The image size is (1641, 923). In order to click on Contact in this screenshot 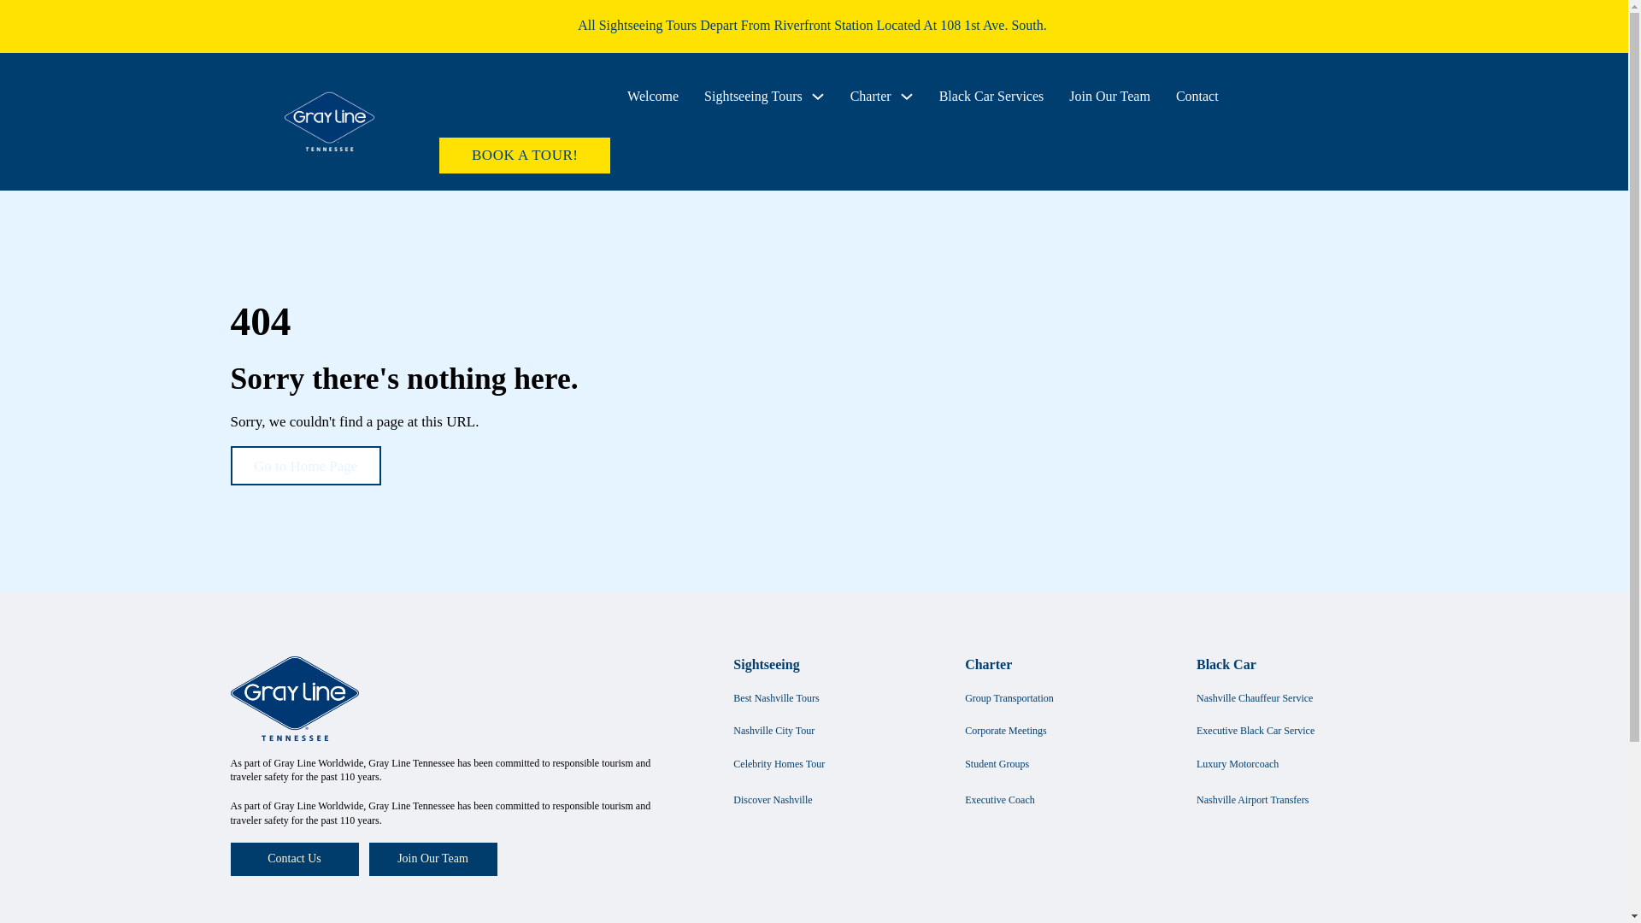, I will do `click(1197, 96)`.